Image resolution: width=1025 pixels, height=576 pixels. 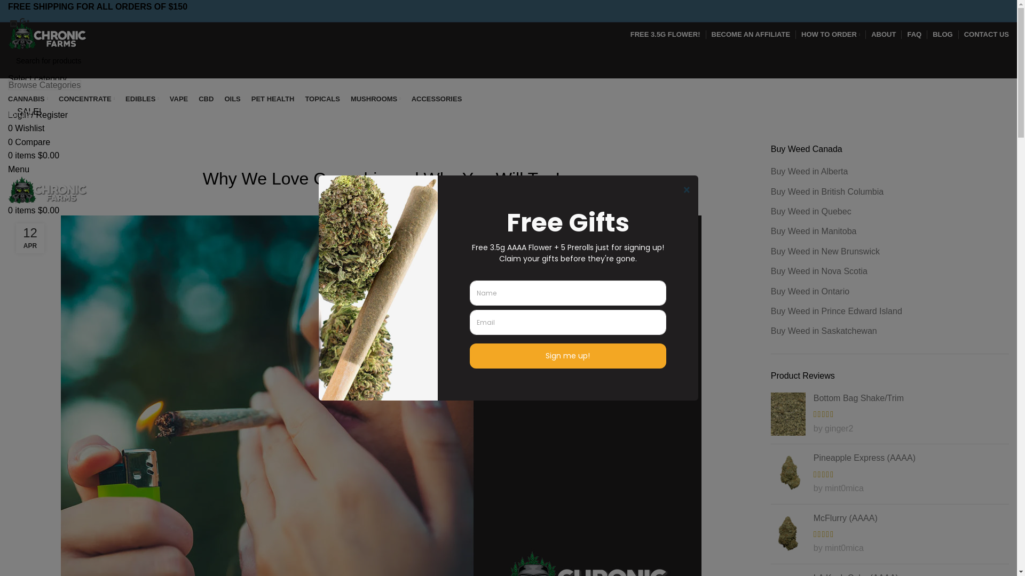 What do you see at coordinates (30, 238) in the screenshot?
I see `12
APR` at bounding box center [30, 238].